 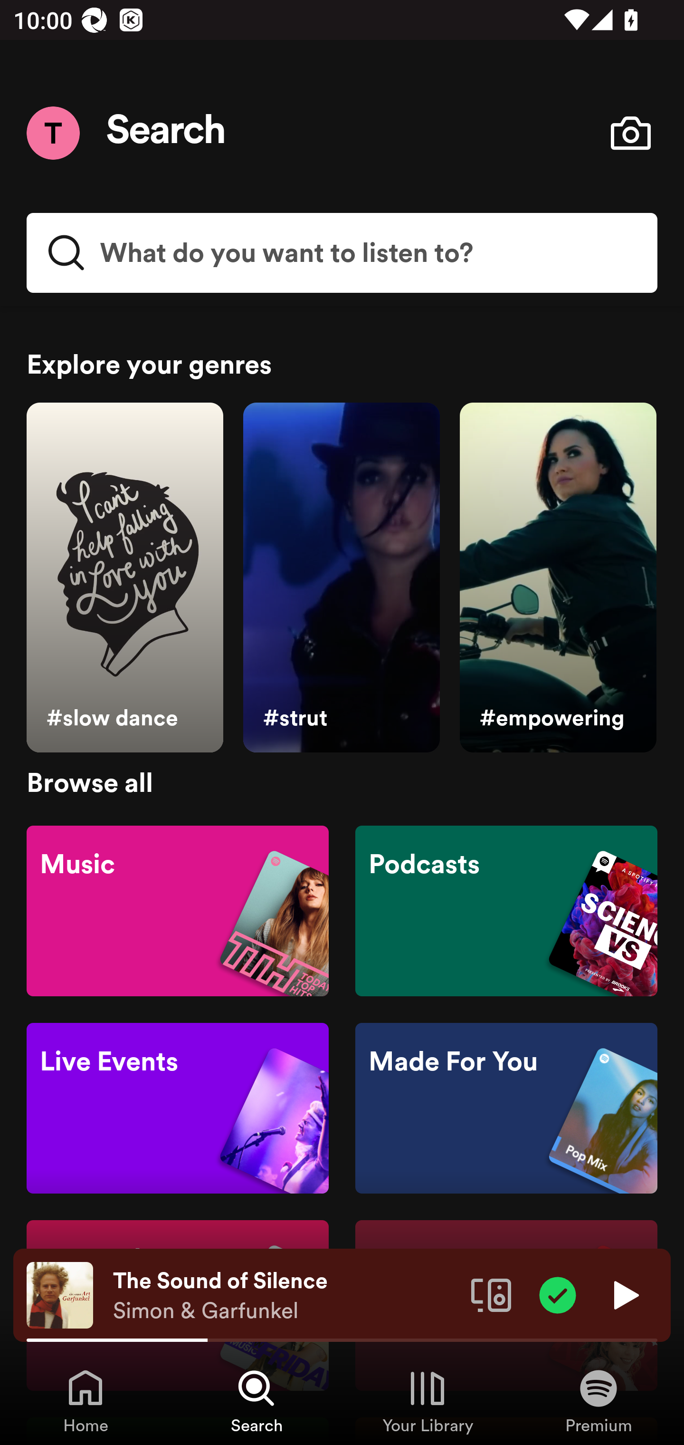 I want to click on Item added, so click(x=558, y=1294).